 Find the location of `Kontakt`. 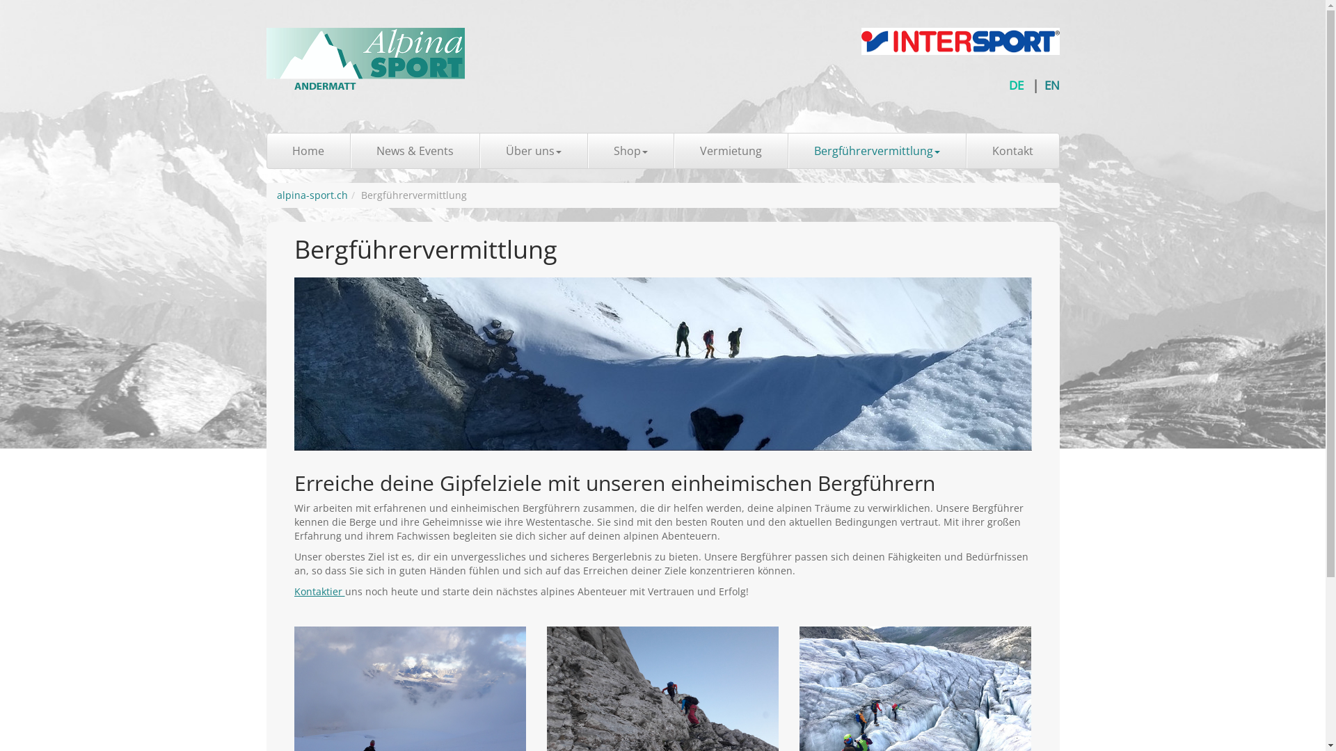

Kontakt is located at coordinates (1012, 151).